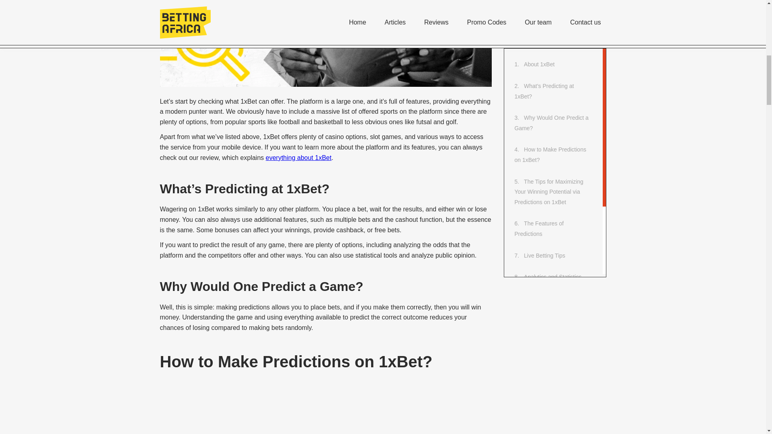 The image size is (772, 434). I want to click on 1xBet Winning Tips, so click(551, 50).